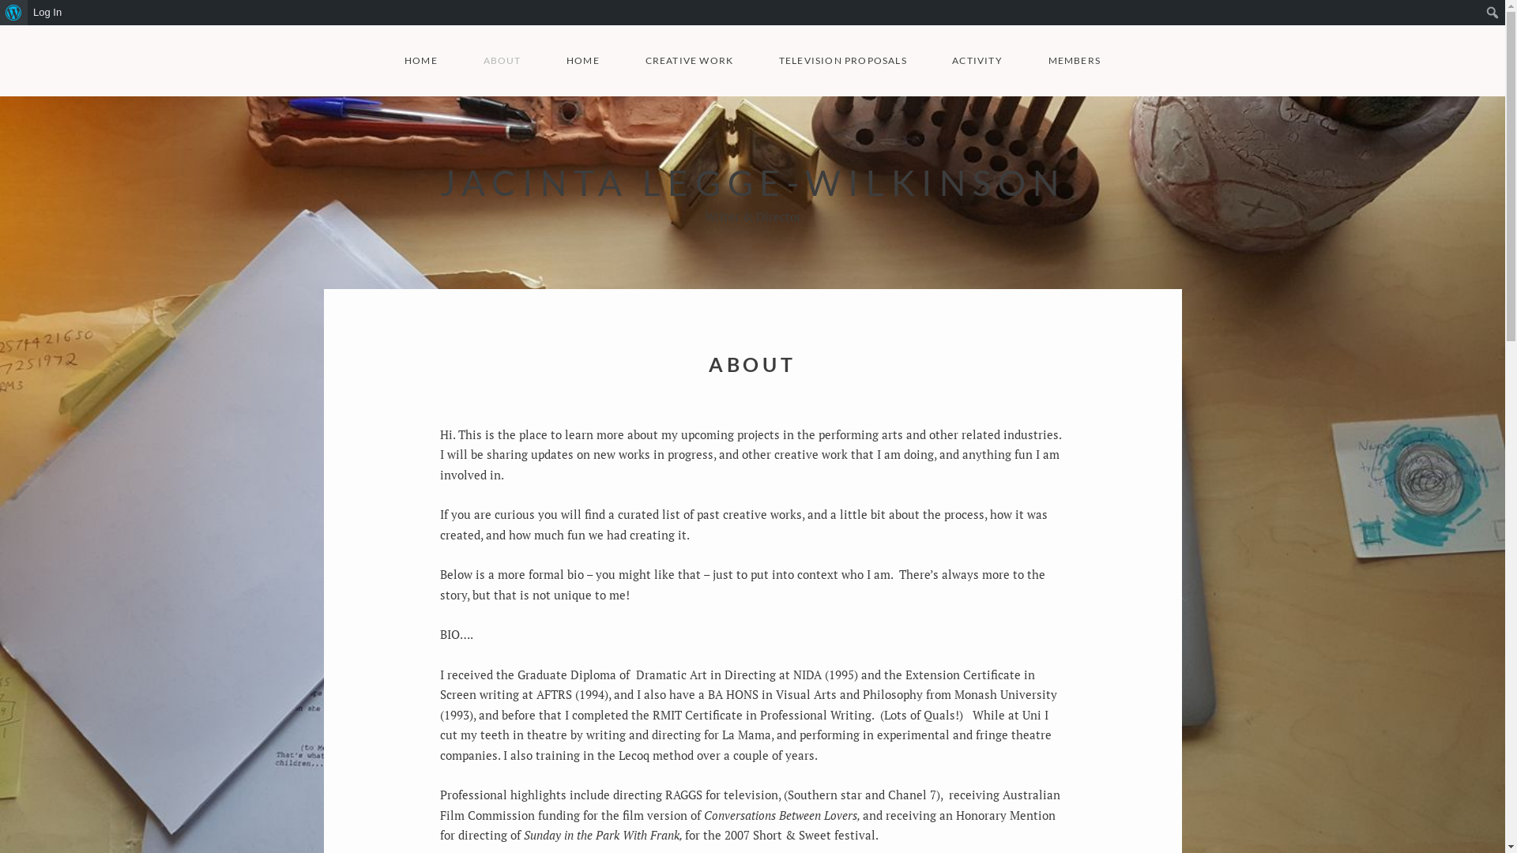 The width and height of the screenshot is (1517, 853). Describe the element at coordinates (689, 61) in the screenshot. I see `CREATIVE WORK` at that location.